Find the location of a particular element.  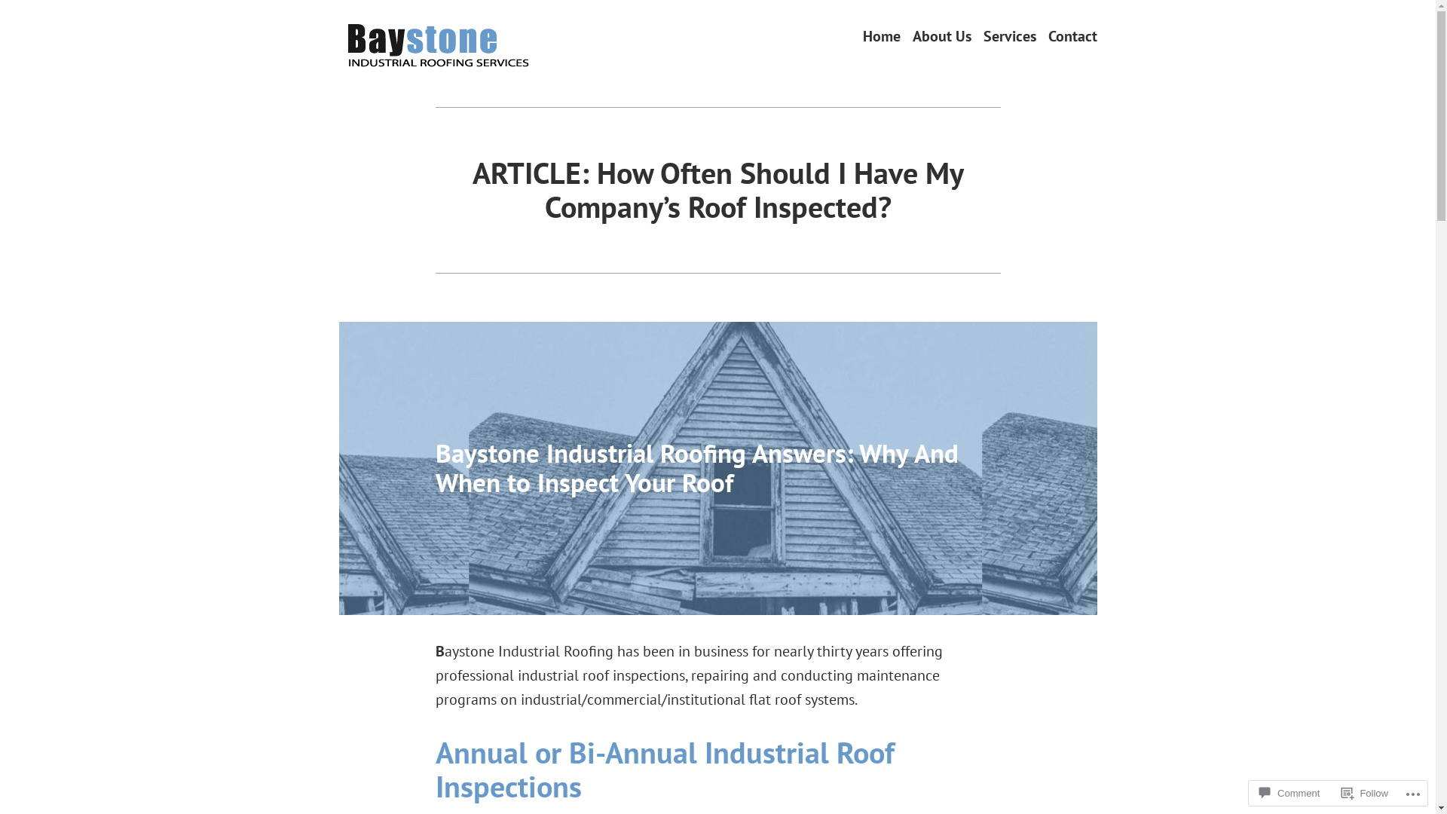

Comment is located at coordinates (1289, 793).